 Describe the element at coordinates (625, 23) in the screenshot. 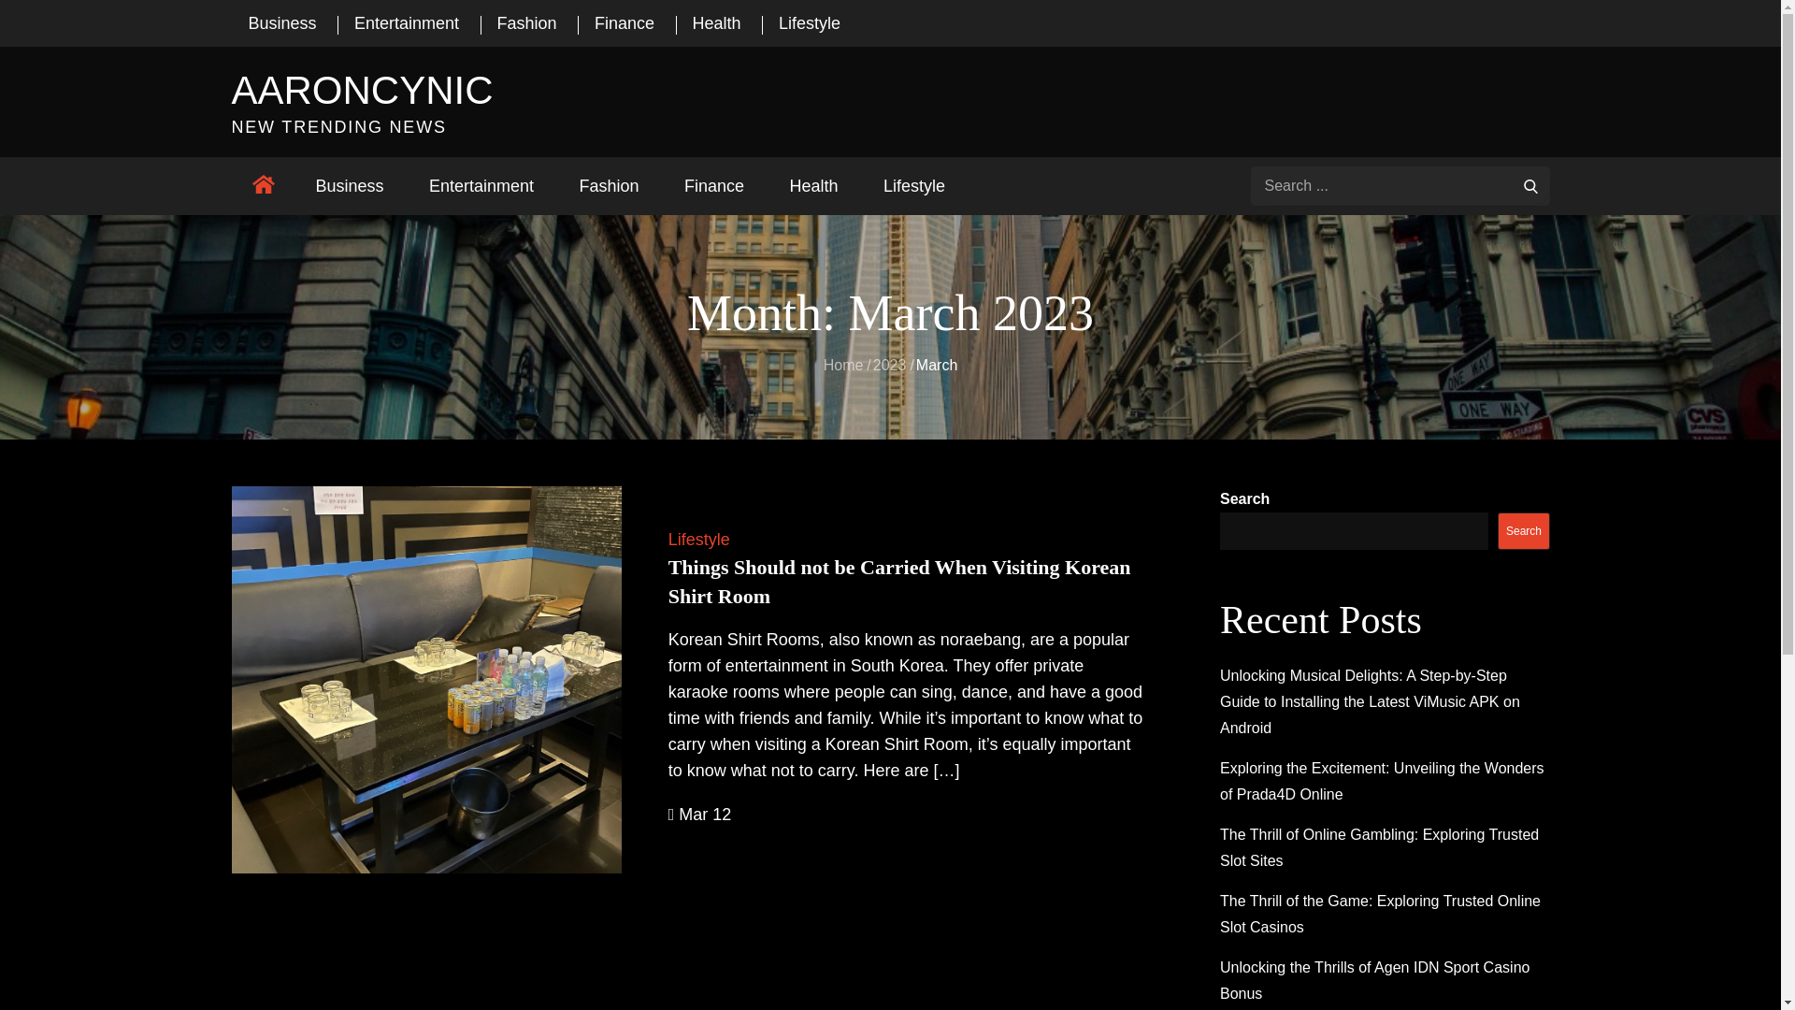

I see `Finance` at that location.